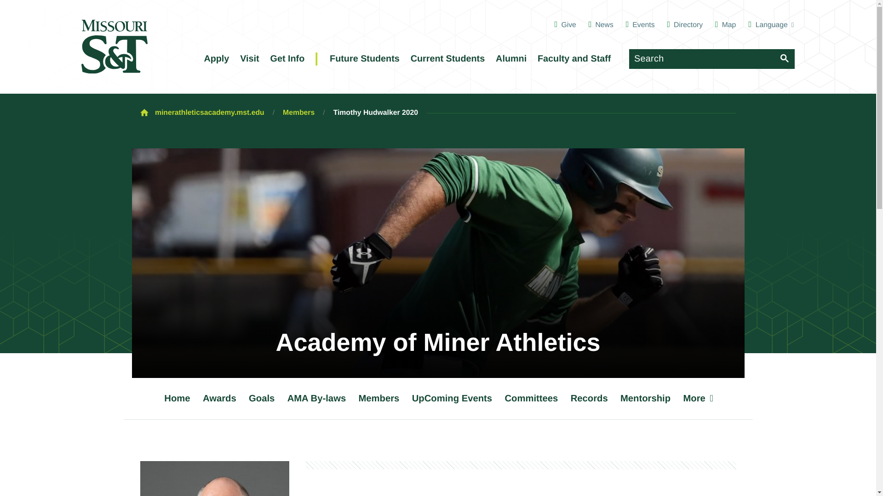  What do you see at coordinates (365, 59) in the screenshot?
I see `Future Students` at bounding box center [365, 59].